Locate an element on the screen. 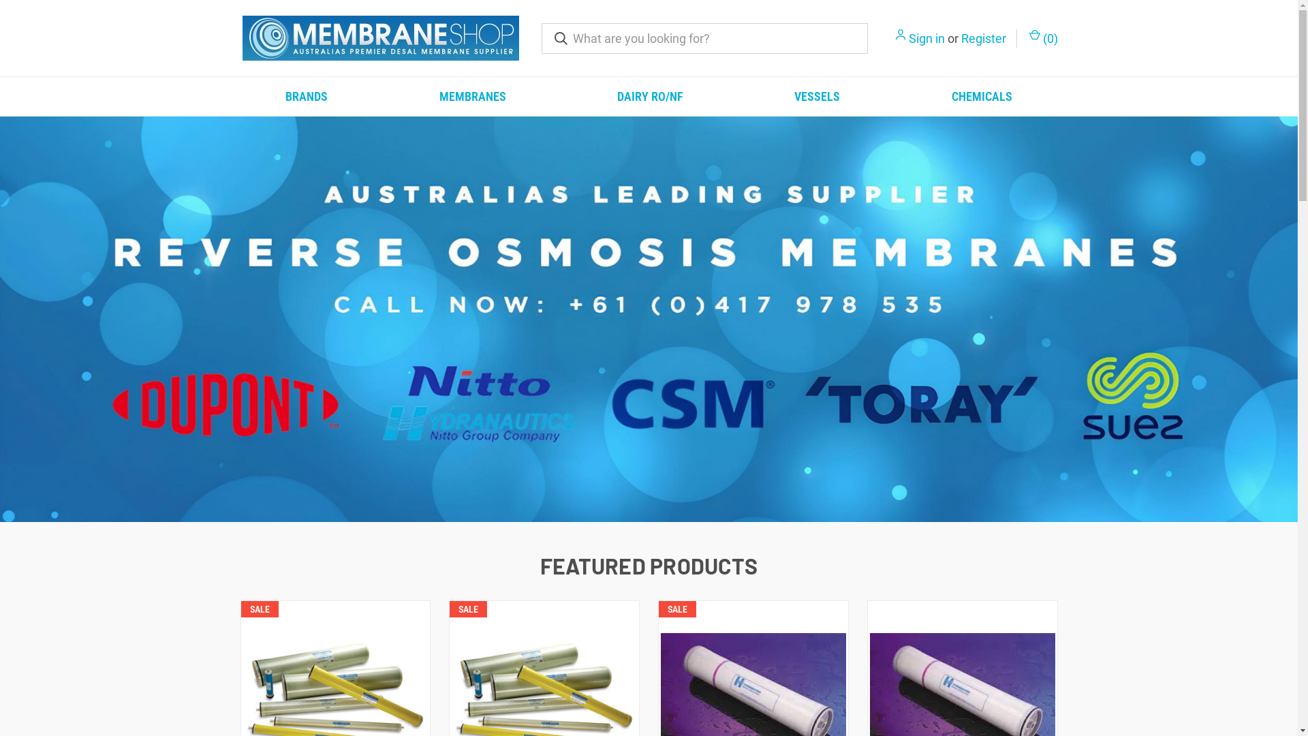  Sign in is located at coordinates (926, 38).